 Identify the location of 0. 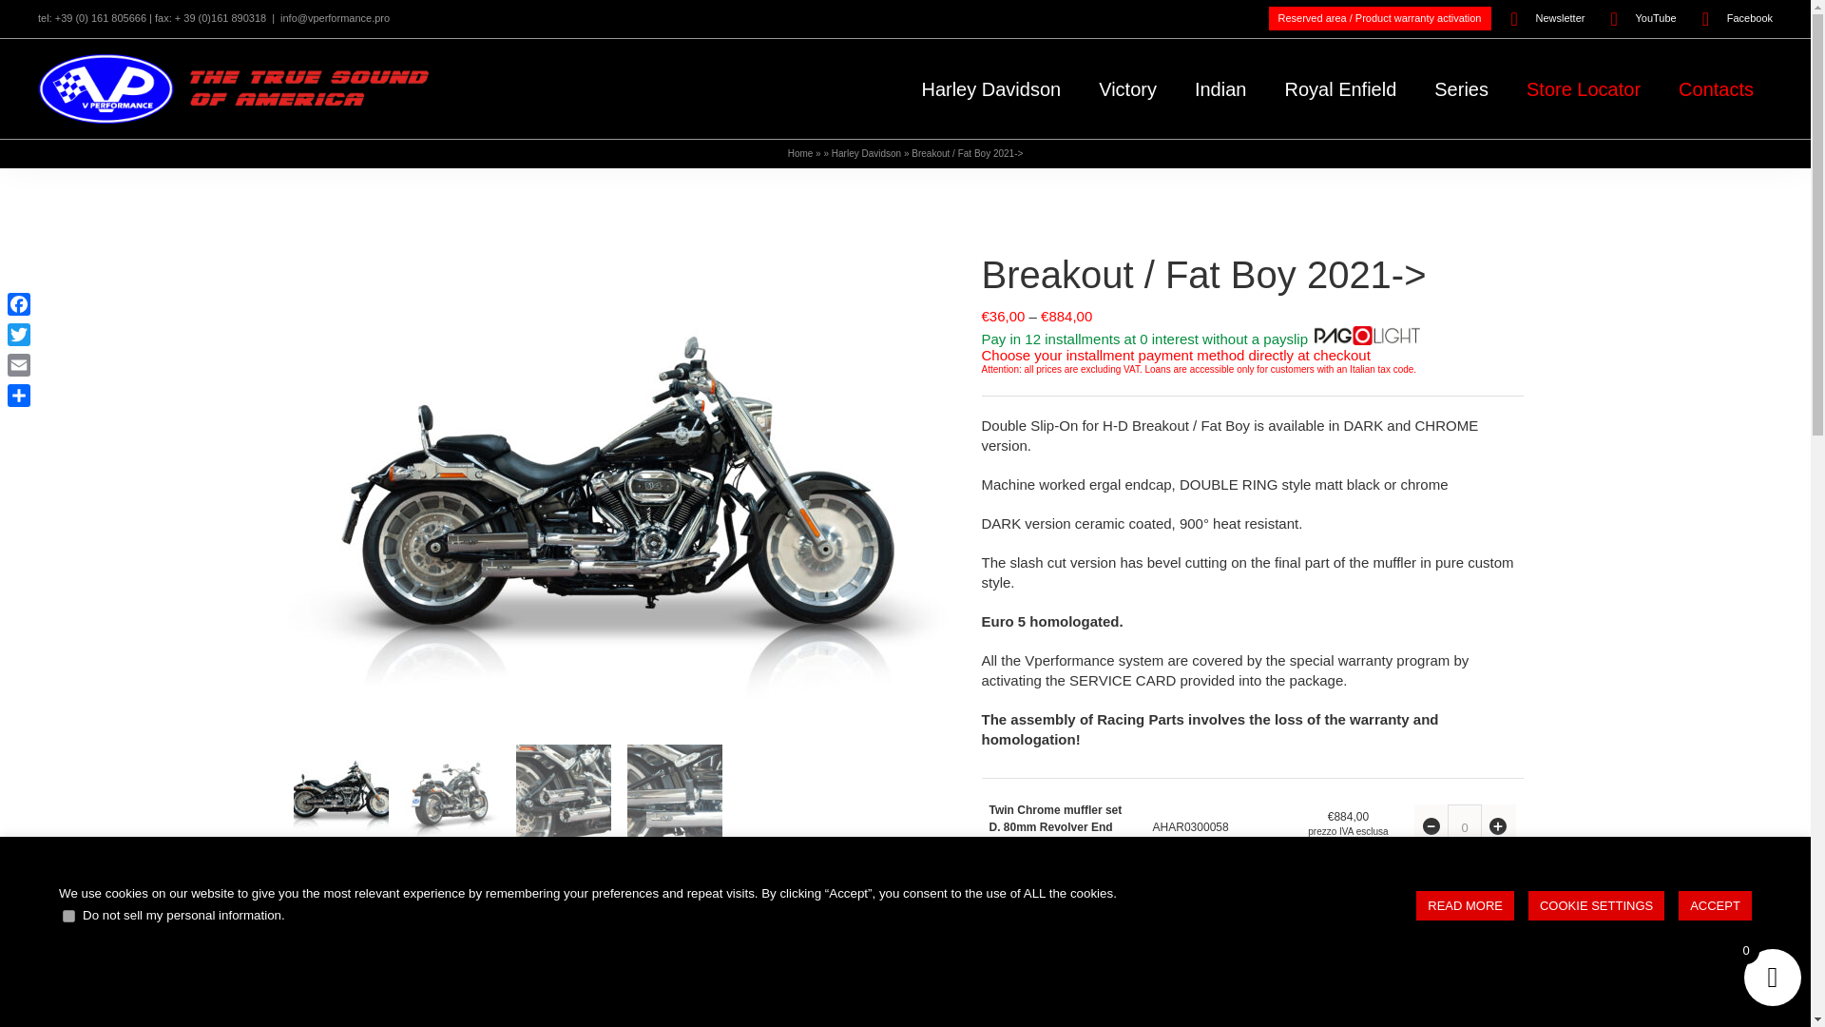
(1464, 827).